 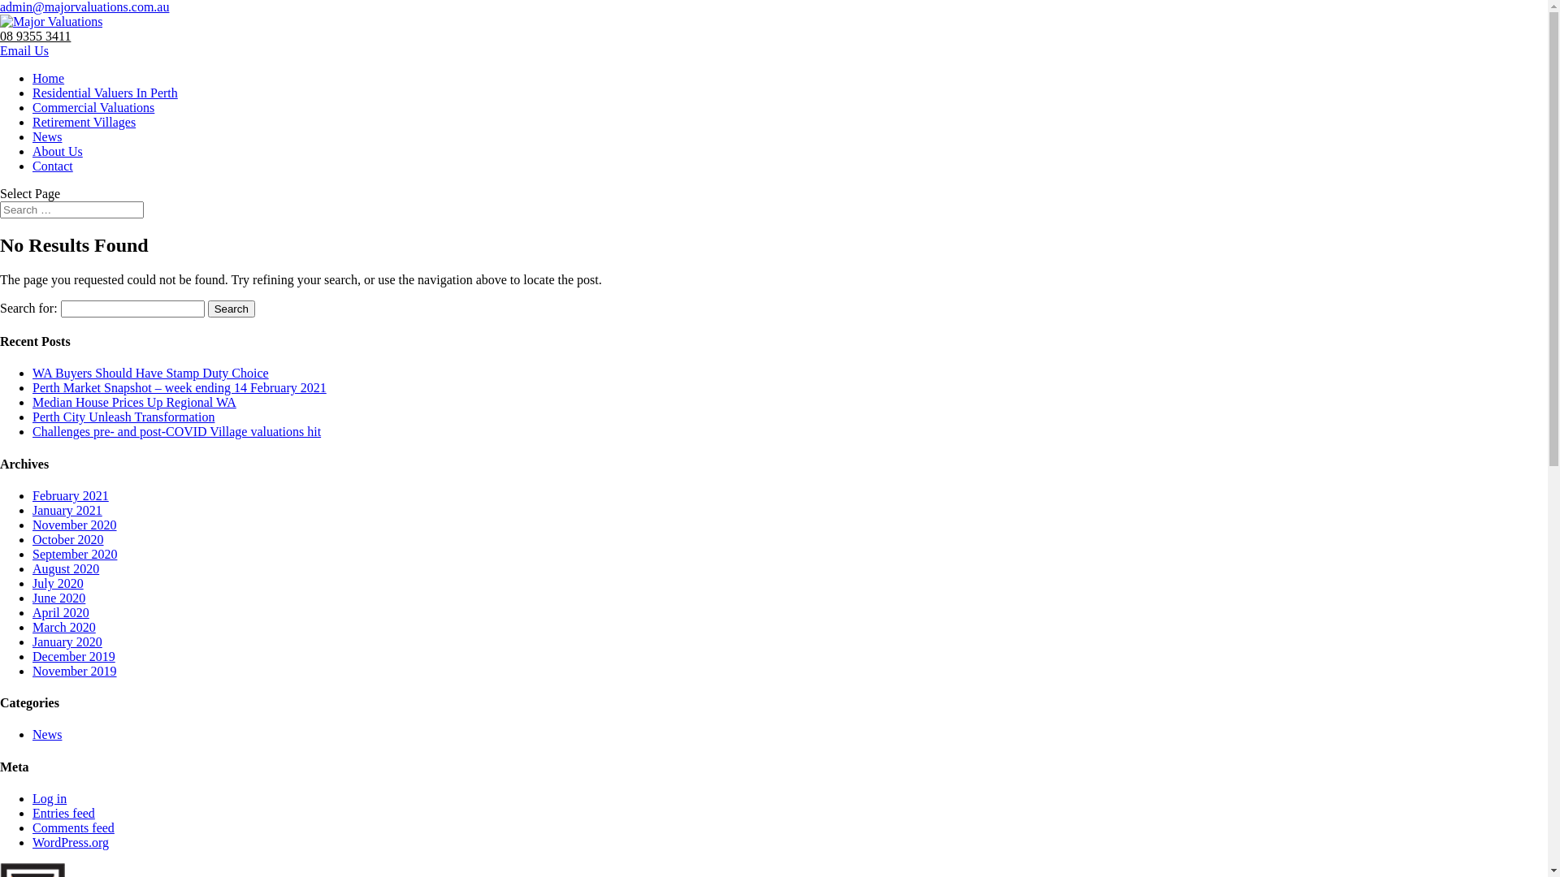 I want to click on September 2020, so click(x=75, y=554).